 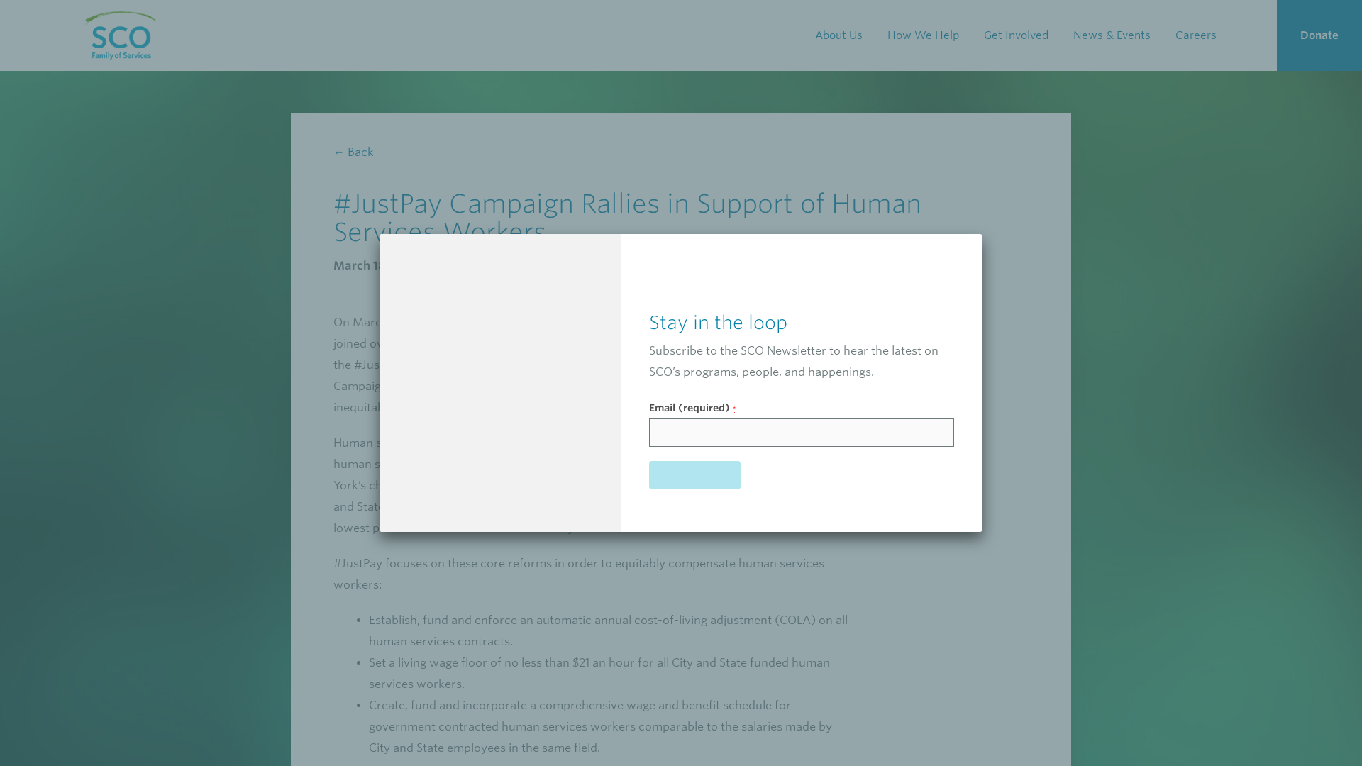 What do you see at coordinates (928, 35) in the screenshot?
I see `How We Help` at bounding box center [928, 35].